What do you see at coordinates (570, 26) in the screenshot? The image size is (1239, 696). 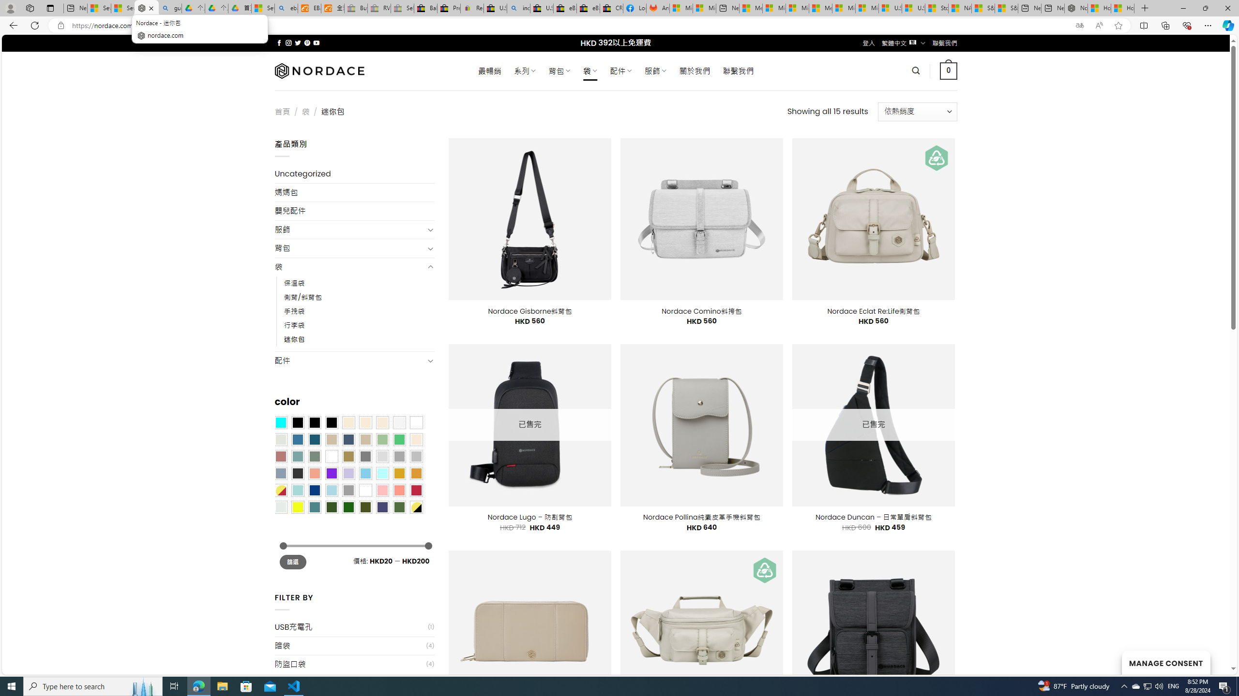 I see `Address and search bar` at bounding box center [570, 26].